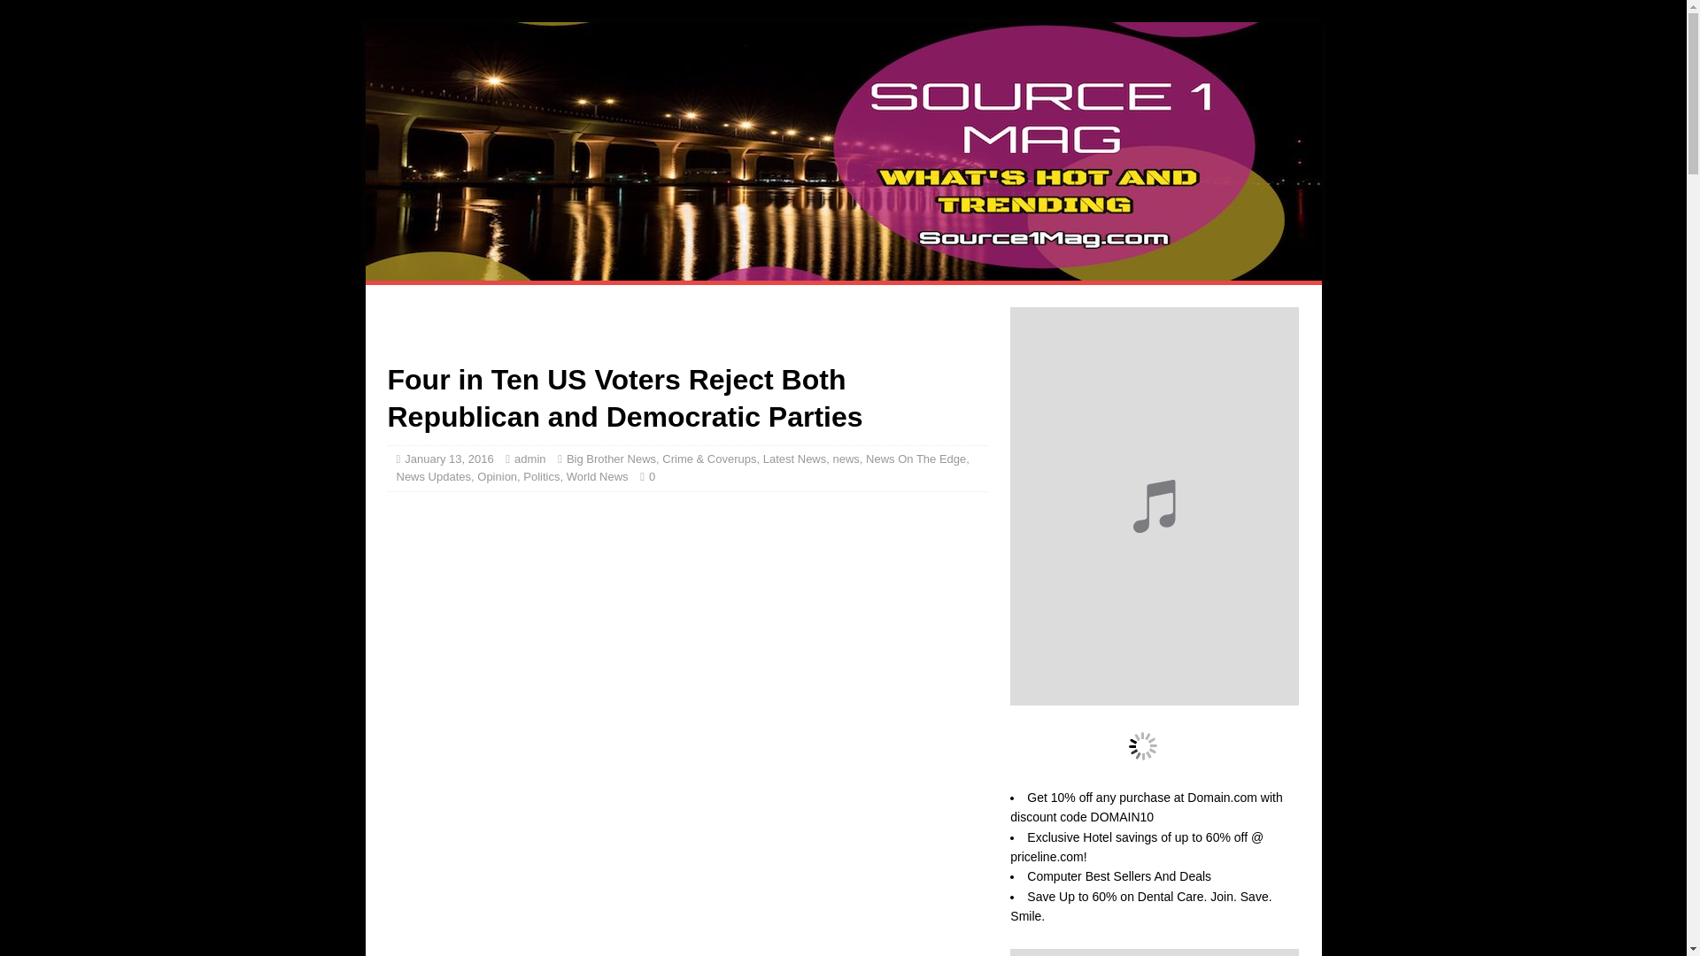 The width and height of the screenshot is (1700, 956). What do you see at coordinates (66, 14) in the screenshot?
I see `Search` at bounding box center [66, 14].